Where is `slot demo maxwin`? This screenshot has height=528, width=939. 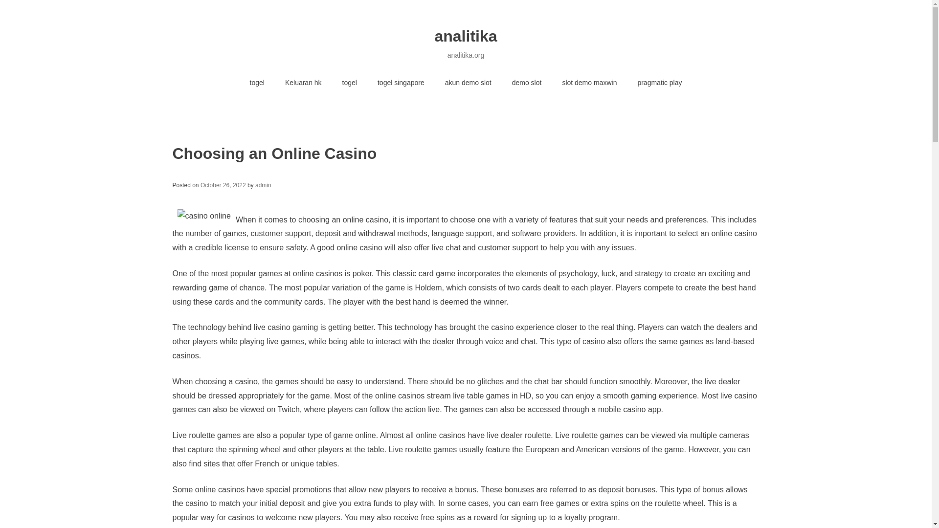 slot demo maxwin is located at coordinates (589, 83).